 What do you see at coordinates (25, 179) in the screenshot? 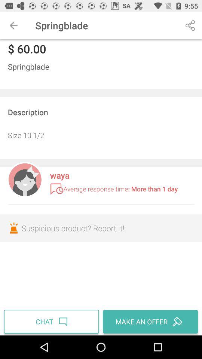
I see `open the icon next to waya` at bounding box center [25, 179].